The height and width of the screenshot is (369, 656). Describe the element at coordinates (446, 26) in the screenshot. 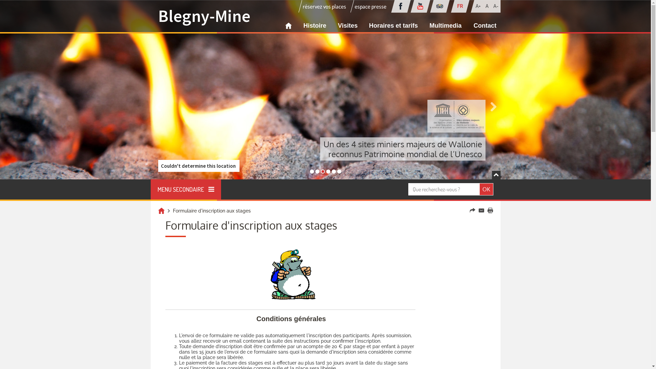

I see `Multimedia` at that location.